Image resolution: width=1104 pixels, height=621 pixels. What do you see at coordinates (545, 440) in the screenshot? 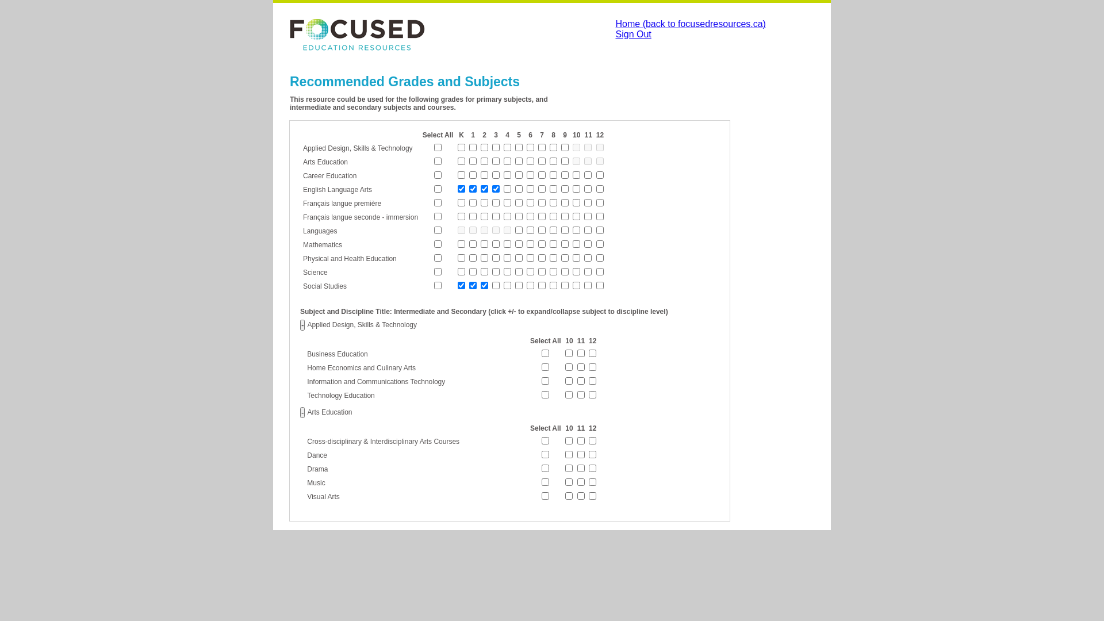
I see `on` at bounding box center [545, 440].